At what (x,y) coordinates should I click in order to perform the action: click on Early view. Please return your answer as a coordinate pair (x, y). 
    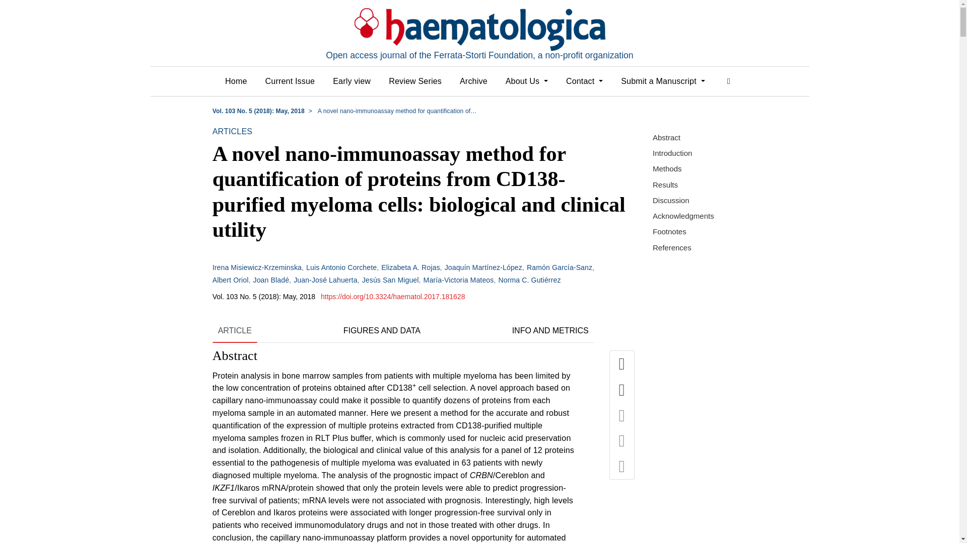
    Looking at the image, I should click on (352, 81).